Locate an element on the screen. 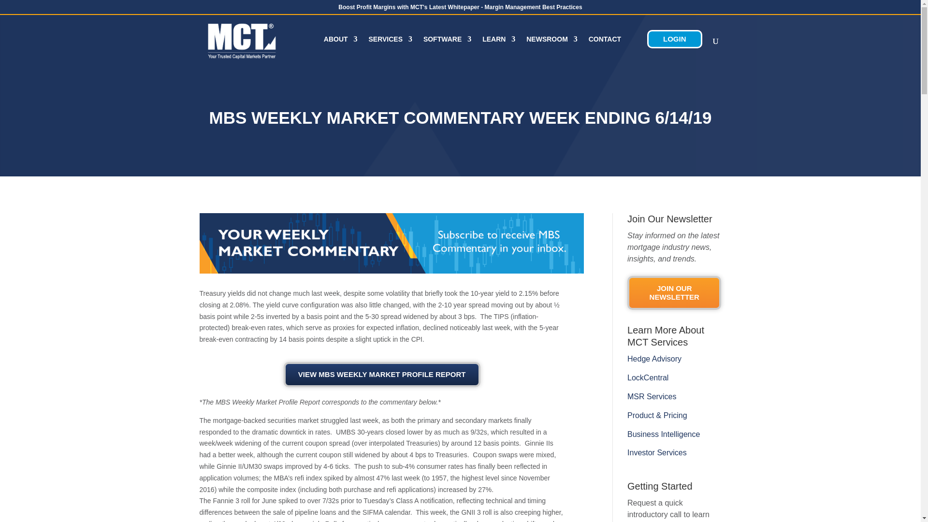  LOGIN is located at coordinates (675, 39).